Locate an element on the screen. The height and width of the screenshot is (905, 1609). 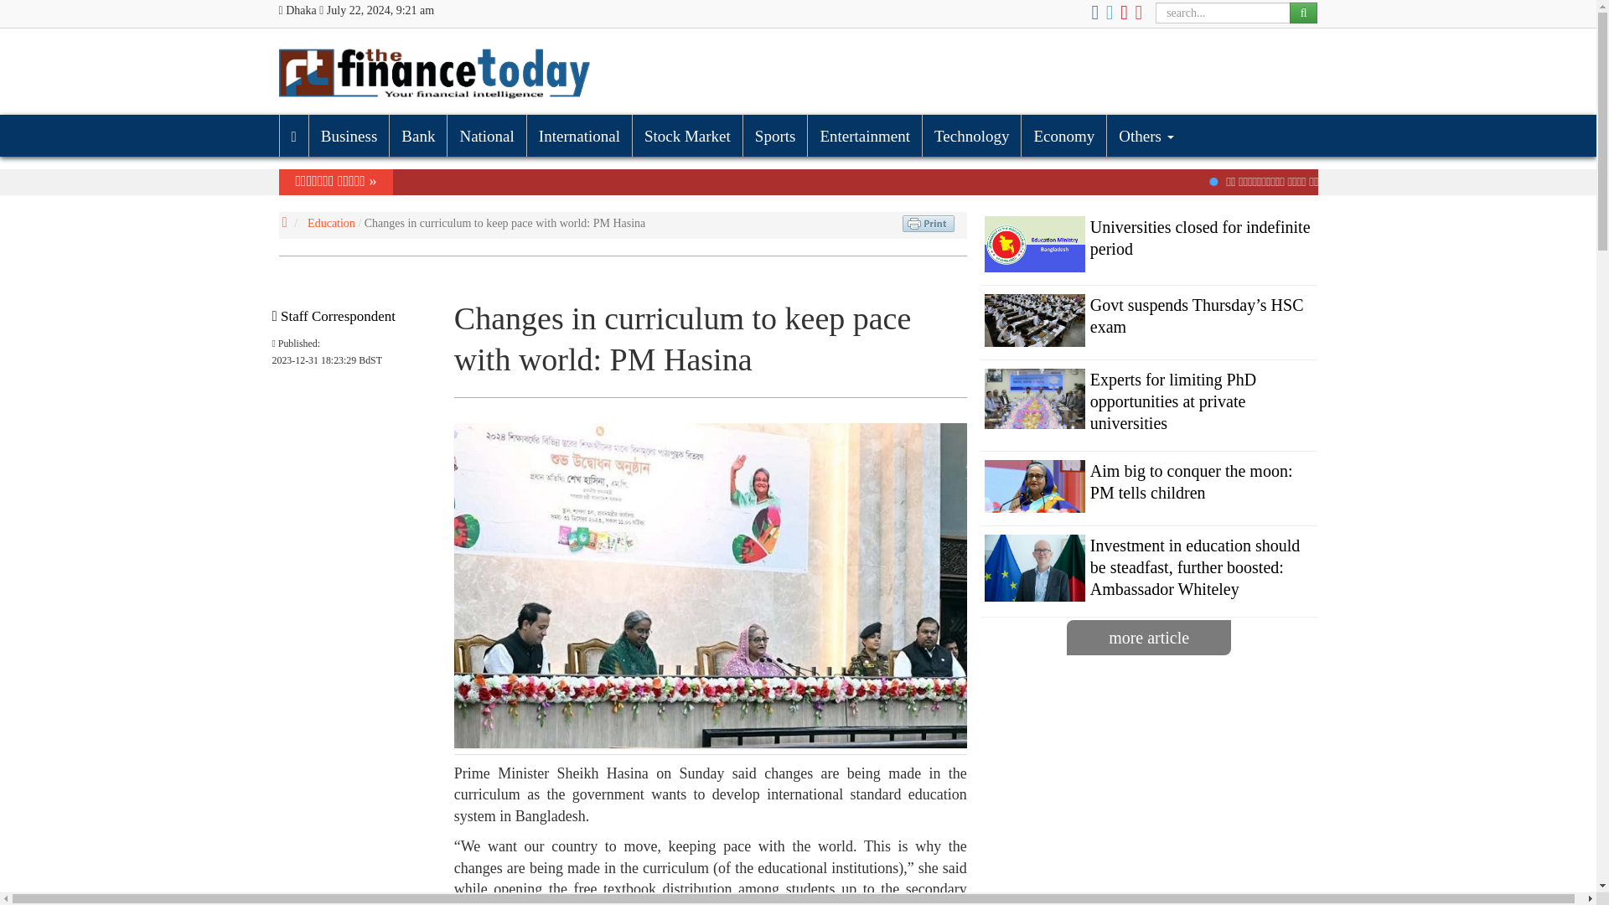
Stock Market is located at coordinates (687, 136).